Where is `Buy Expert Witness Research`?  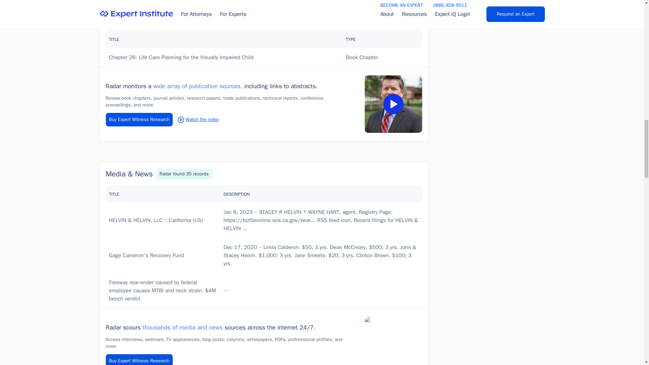 Buy Expert Witness Research is located at coordinates (139, 360).